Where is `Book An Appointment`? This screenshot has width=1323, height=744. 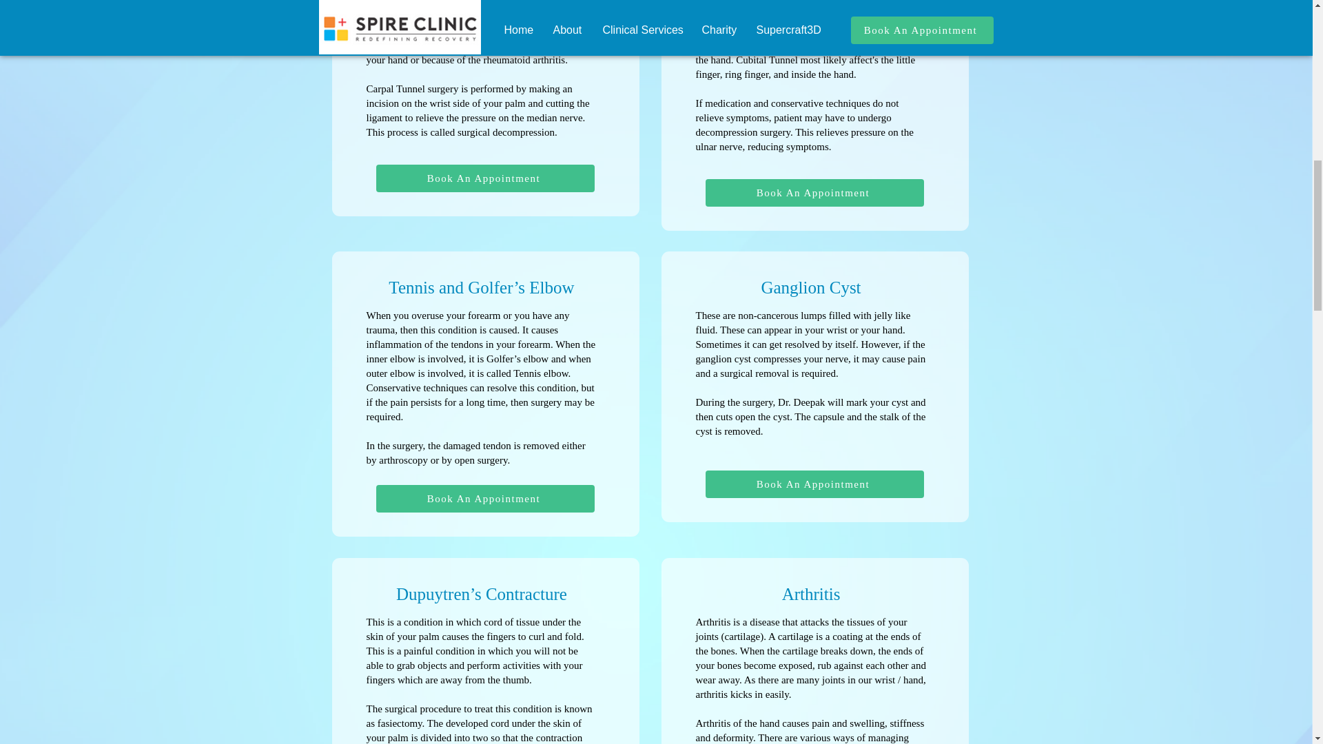
Book An Appointment is located at coordinates (814, 484).